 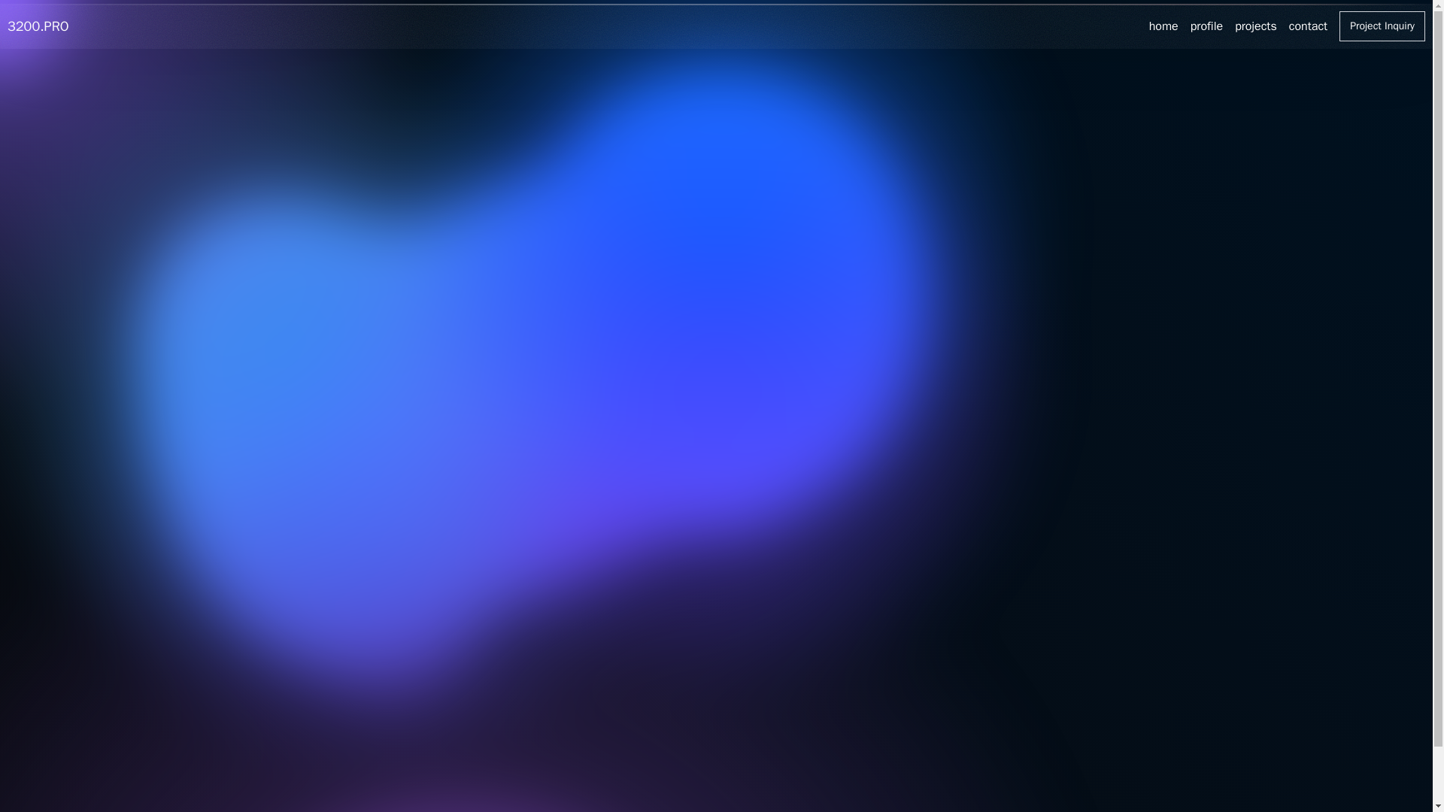 I want to click on Project Inquiry, so click(x=1382, y=26).